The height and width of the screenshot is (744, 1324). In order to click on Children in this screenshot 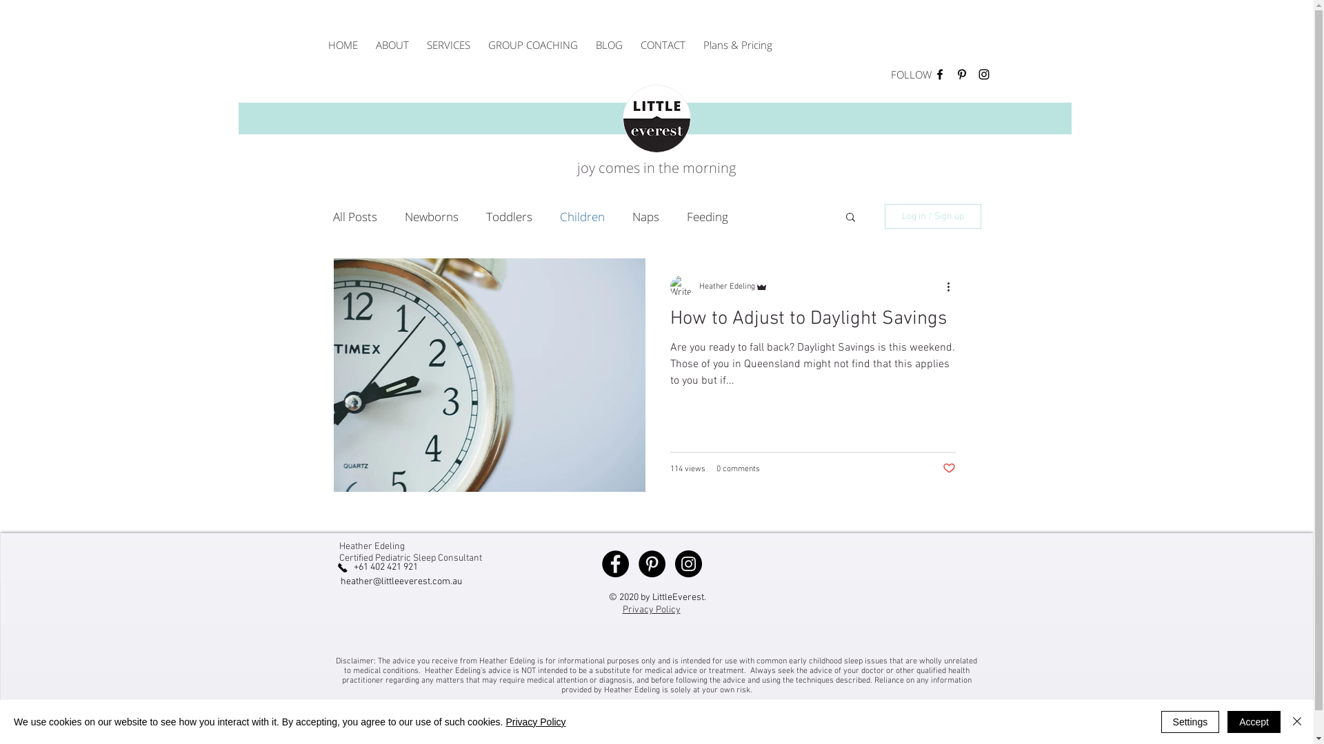, I will do `click(582, 216)`.